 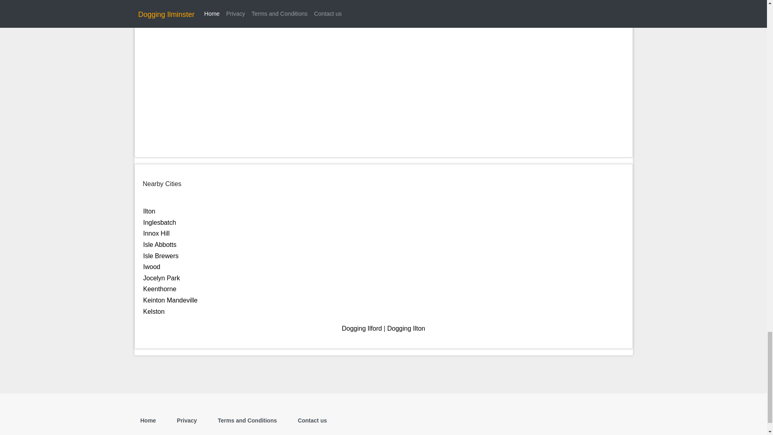 What do you see at coordinates (362, 328) in the screenshot?
I see `Dogging Ilford` at bounding box center [362, 328].